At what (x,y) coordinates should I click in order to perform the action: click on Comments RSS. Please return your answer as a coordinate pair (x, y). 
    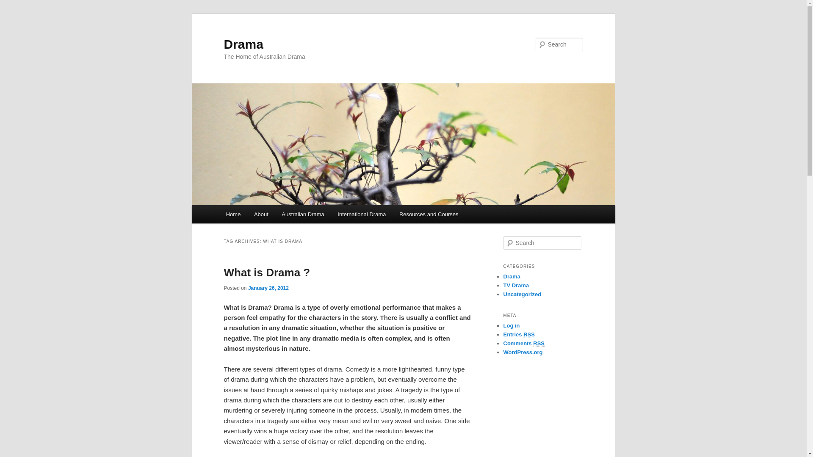
    Looking at the image, I should click on (524, 344).